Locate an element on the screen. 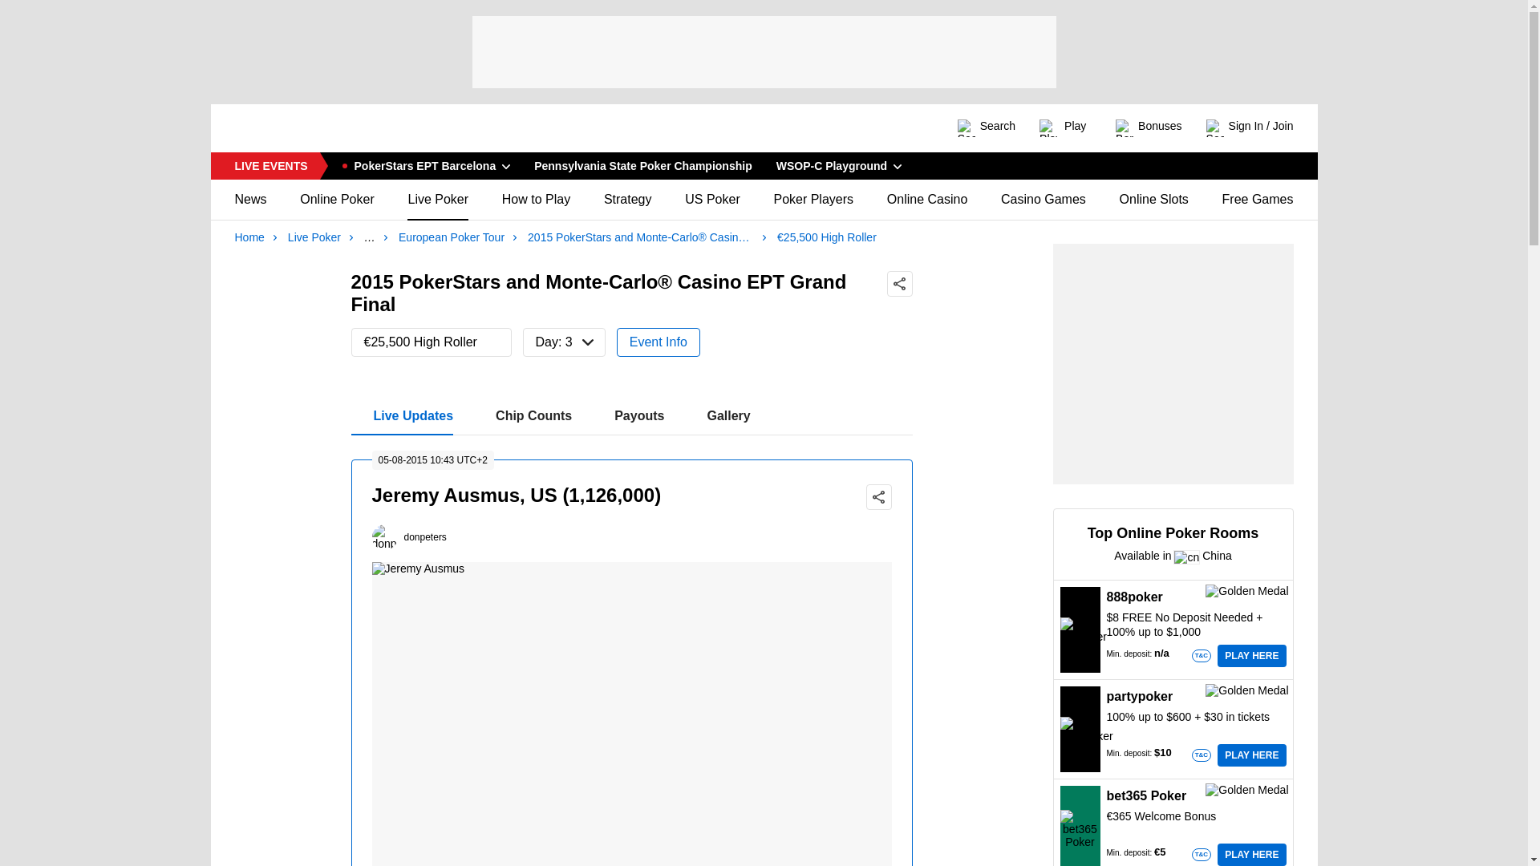 Image resolution: width=1540 pixels, height=866 pixels.  Pennsylvania State Poker Championship is located at coordinates (642, 165).